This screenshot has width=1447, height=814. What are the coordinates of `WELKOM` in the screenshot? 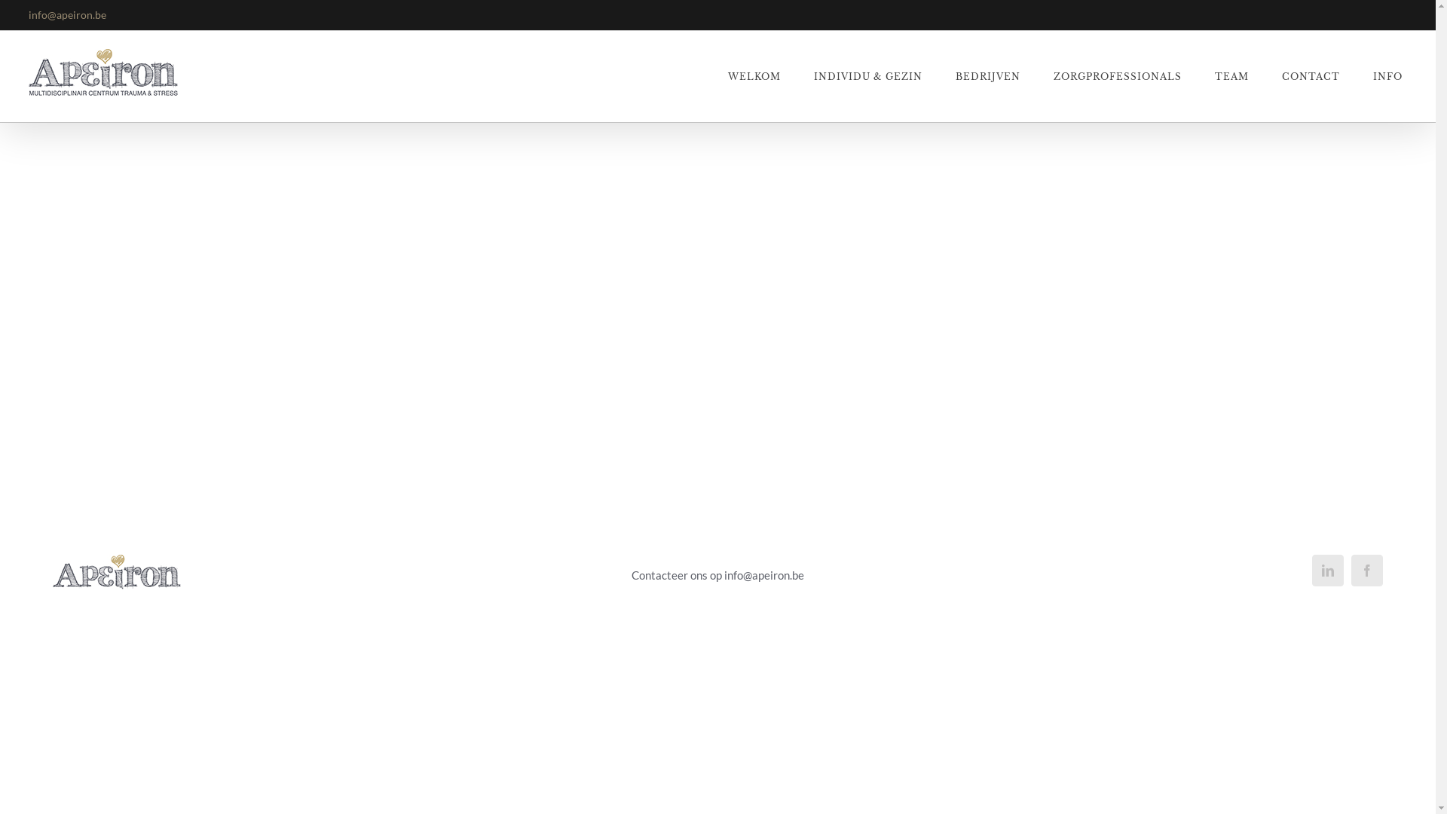 It's located at (754, 77).